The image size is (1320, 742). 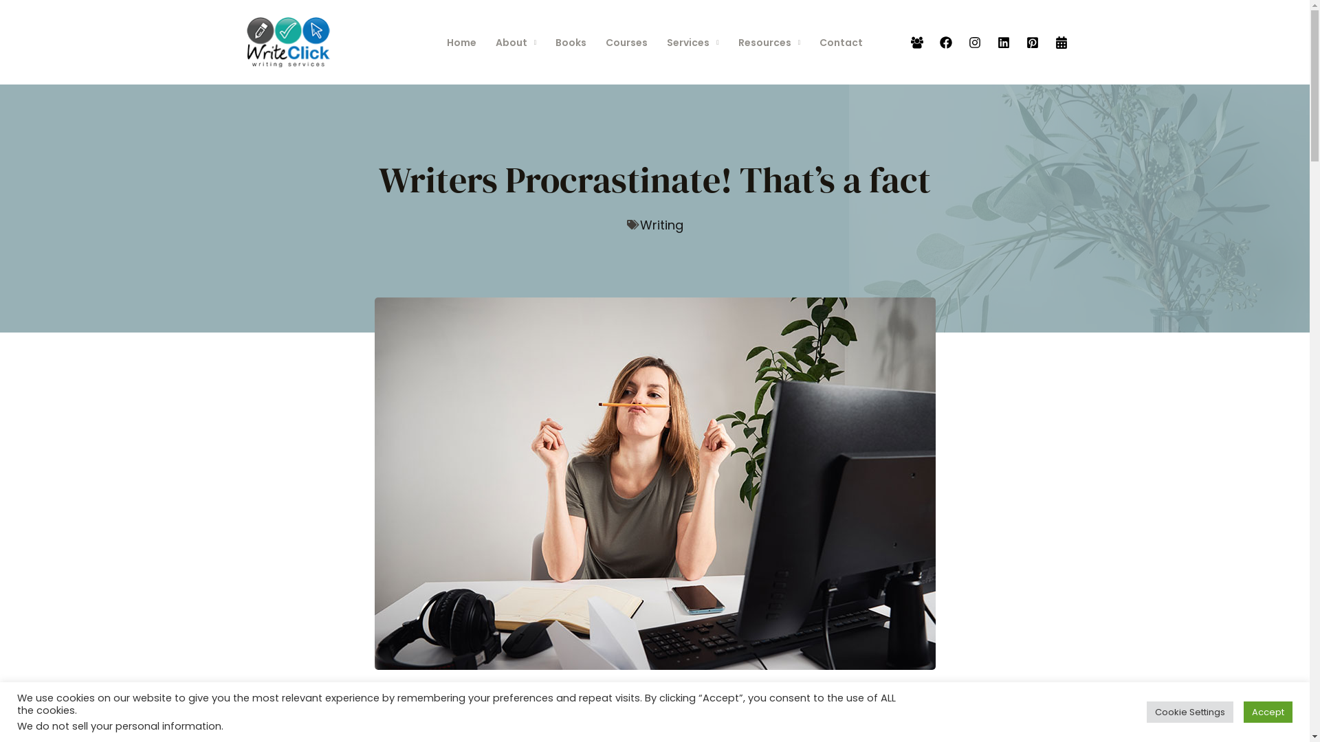 What do you see at coordinates (627, 43) in the screenshot?
I see `Courses` at bounding box center [627, 43].